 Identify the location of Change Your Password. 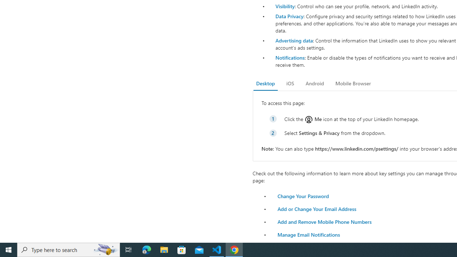
(303, 196).